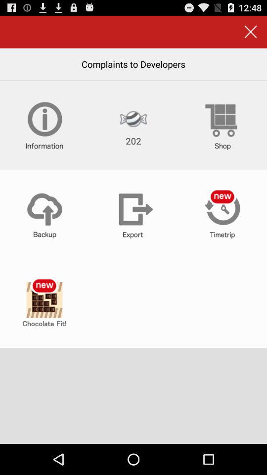 This screenshot has height=475, width=267. I want to click on select chocolate fit program, so click(44, 303).